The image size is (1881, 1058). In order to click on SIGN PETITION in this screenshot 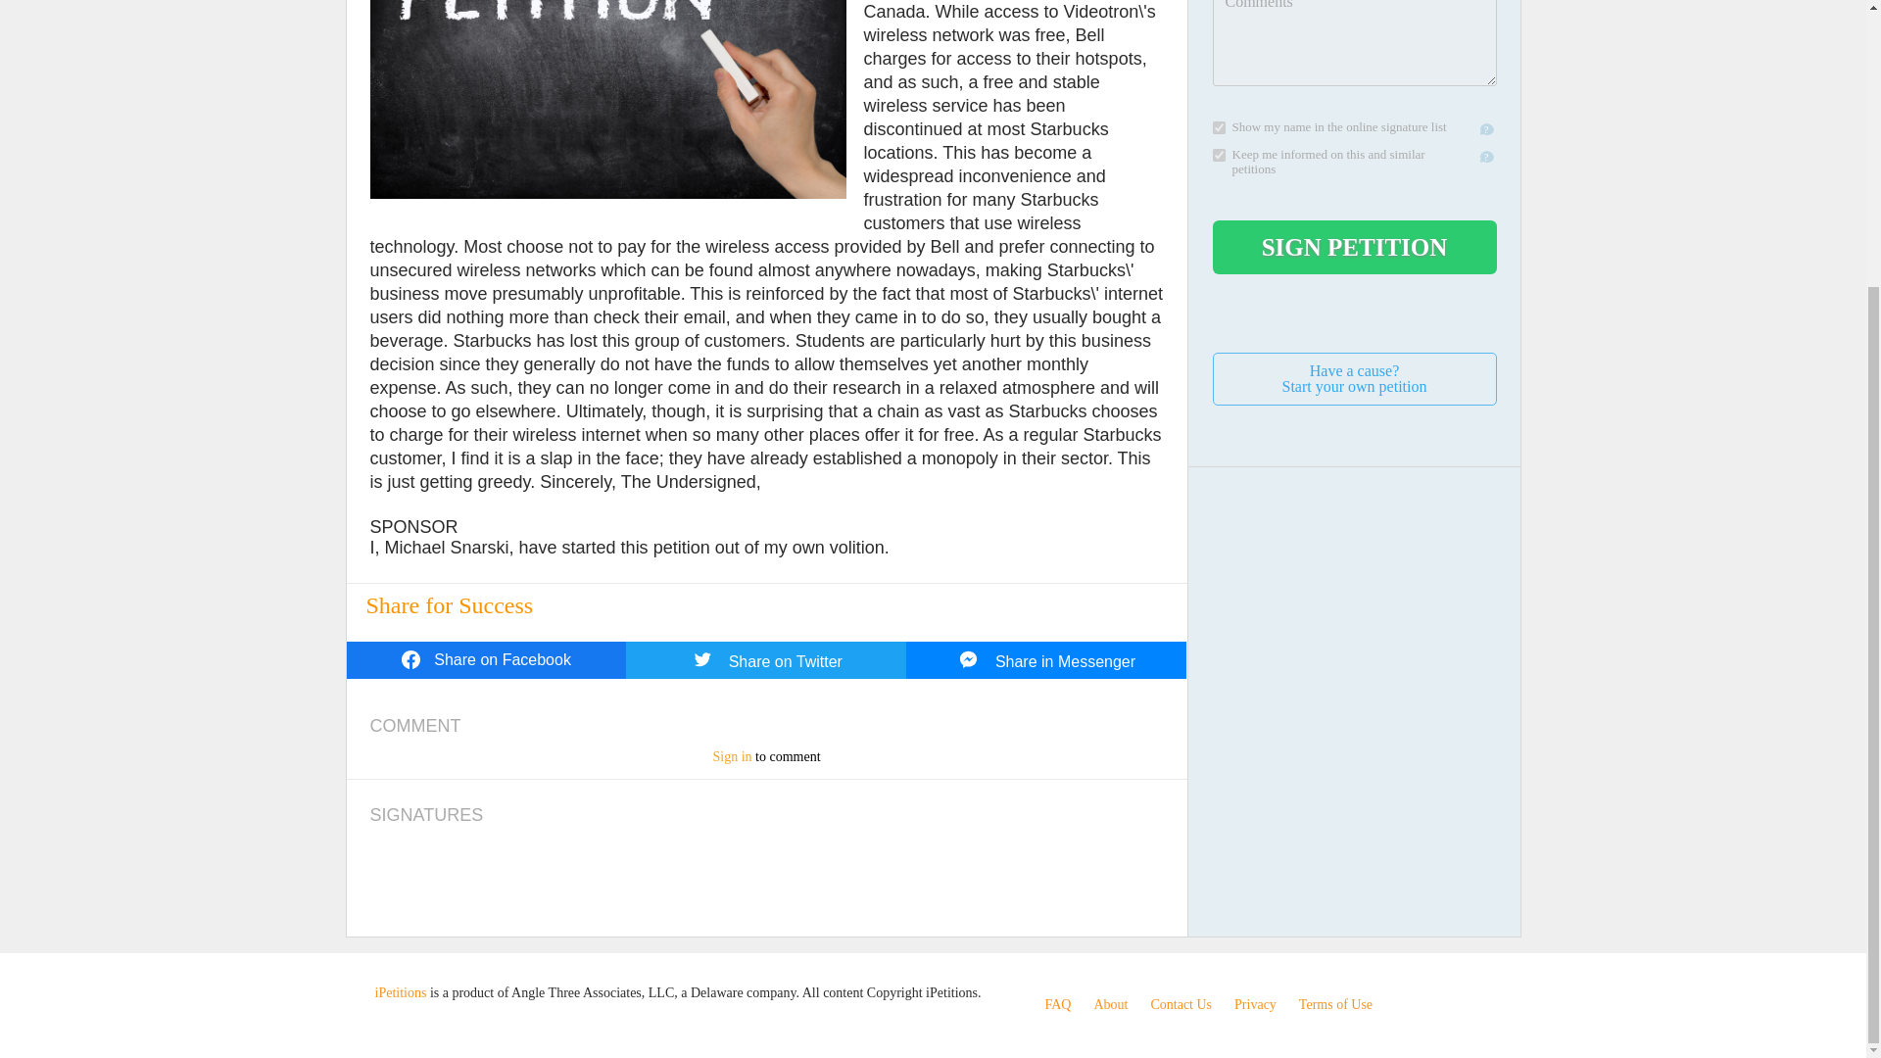, I will do `click(731, 756)`.